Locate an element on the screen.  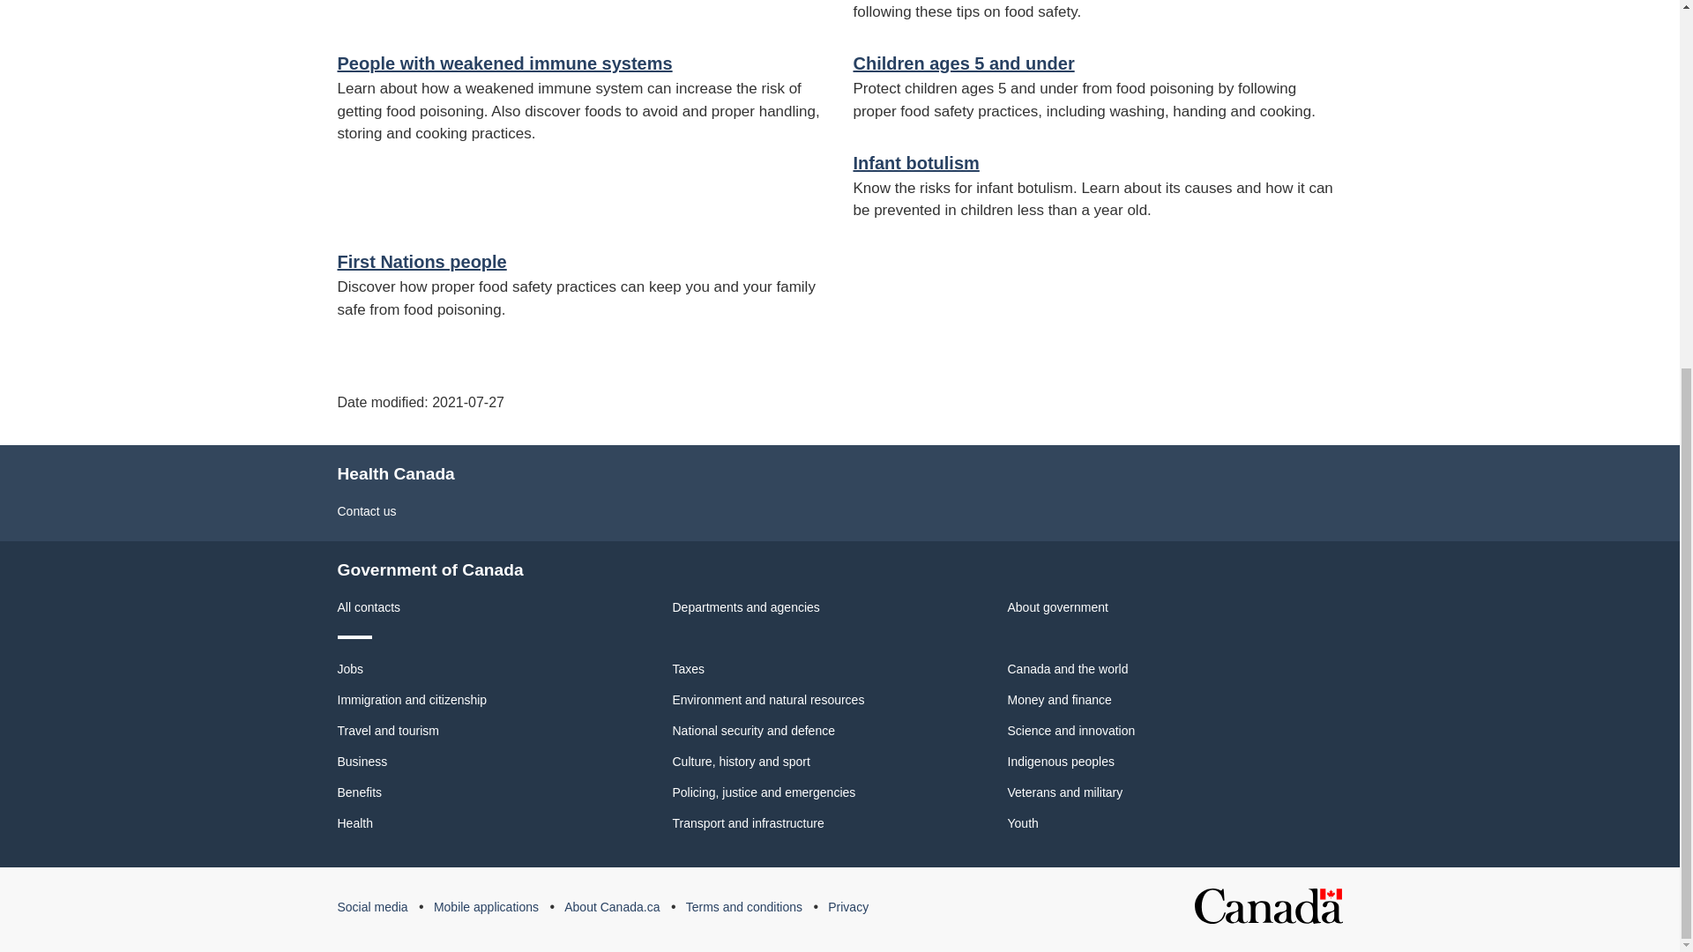
Jobs is located at coordinates (350, 668).